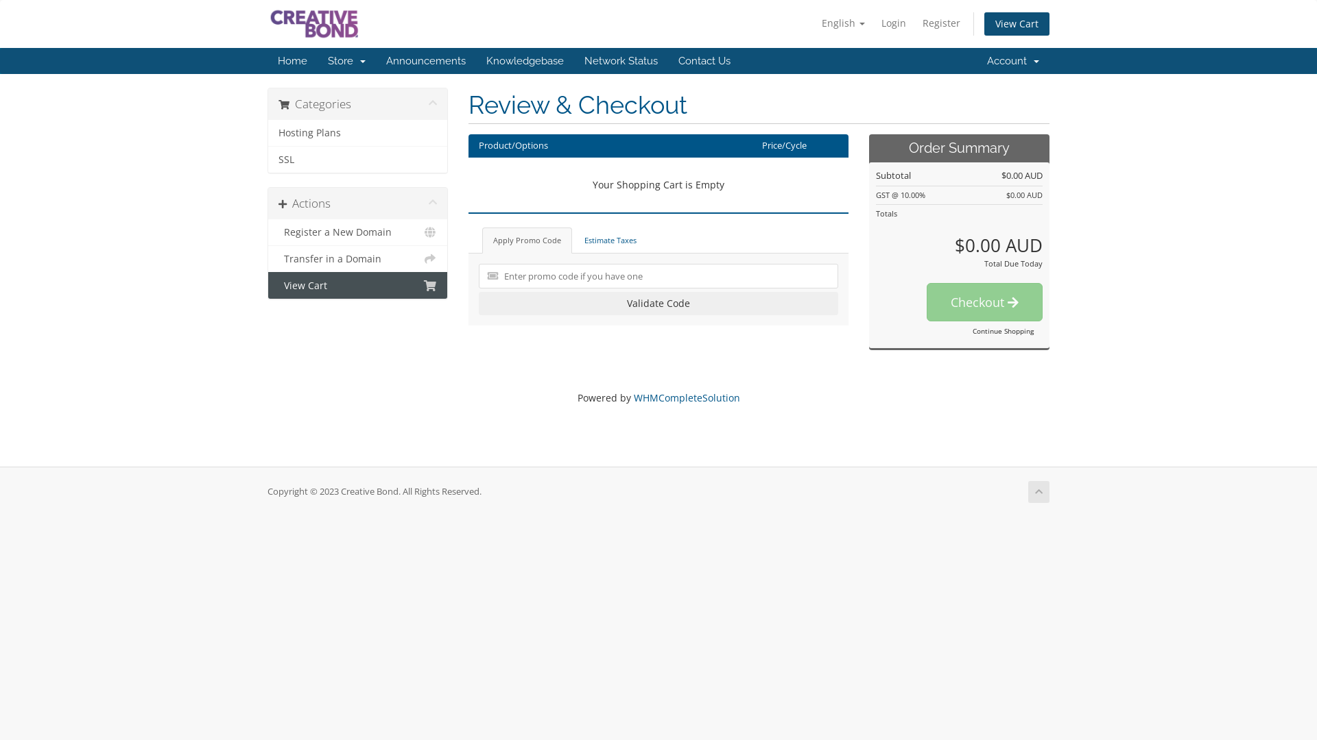  Describe the element at coordinates (621, 61) in the screenshot. I see `Network Status` at that location.